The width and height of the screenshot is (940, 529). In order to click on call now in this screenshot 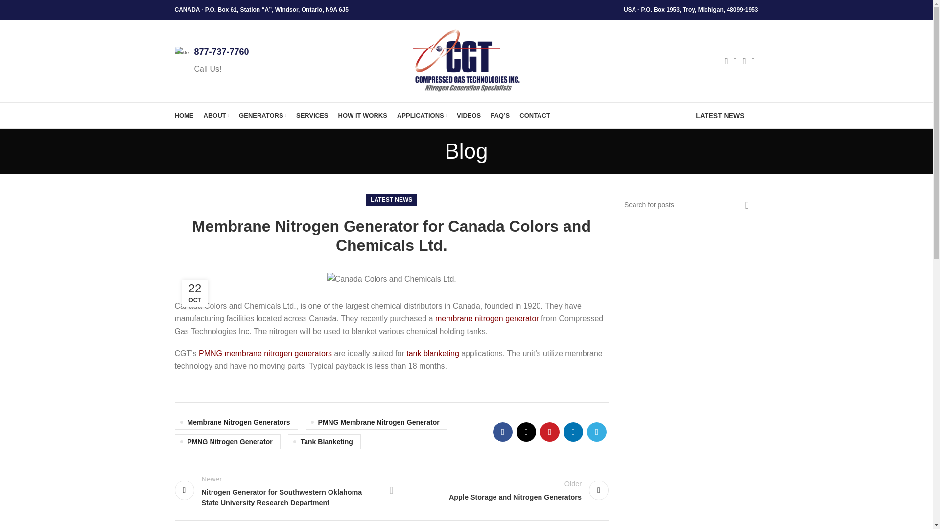, I will do `click(181, 50)`.